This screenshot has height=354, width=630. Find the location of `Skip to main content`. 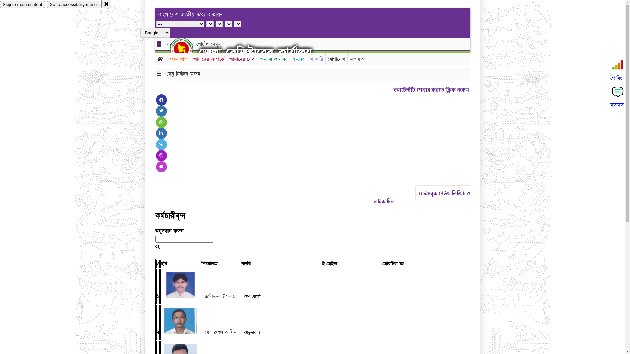

Skip to main content is located at coordinates (22, 5).